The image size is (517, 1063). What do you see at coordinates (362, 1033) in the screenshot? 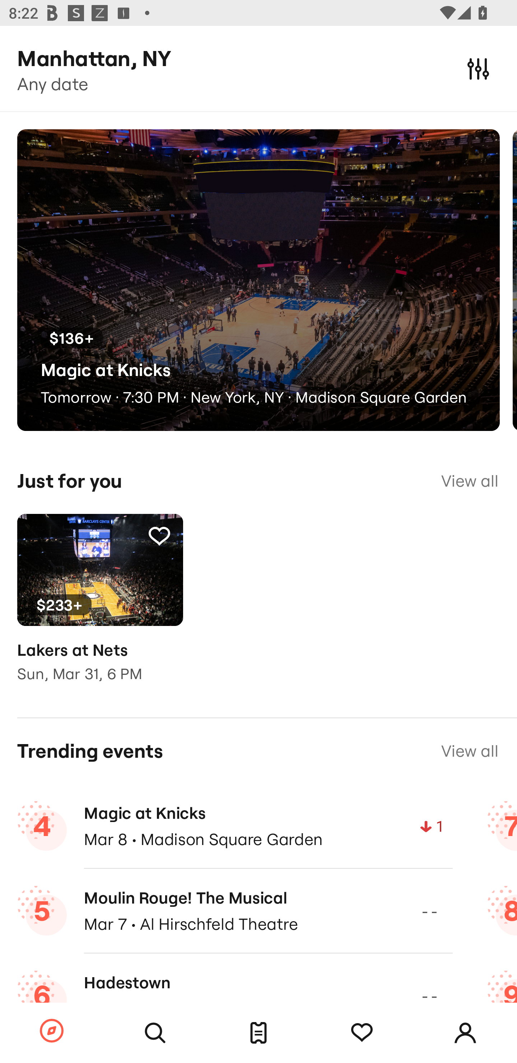
I see `Tracking` at bounding box center [362, 1033].